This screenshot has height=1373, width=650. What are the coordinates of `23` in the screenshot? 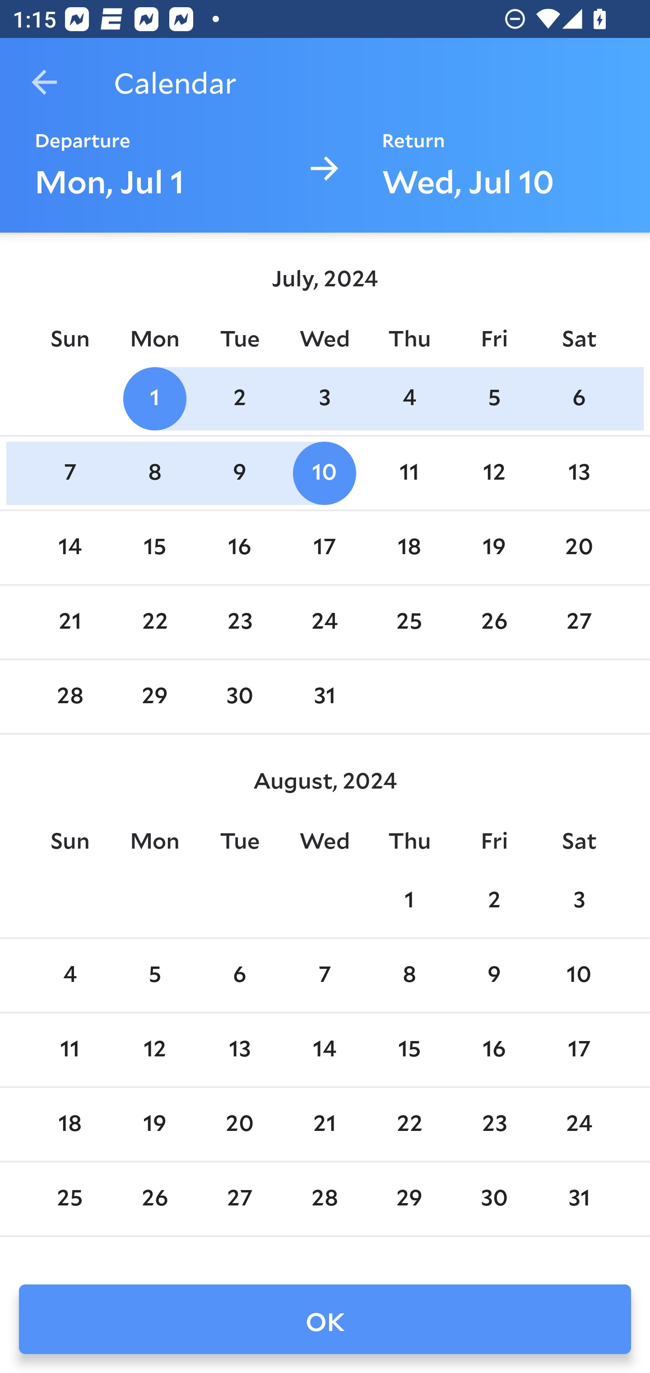 It's located at (494, 1124).